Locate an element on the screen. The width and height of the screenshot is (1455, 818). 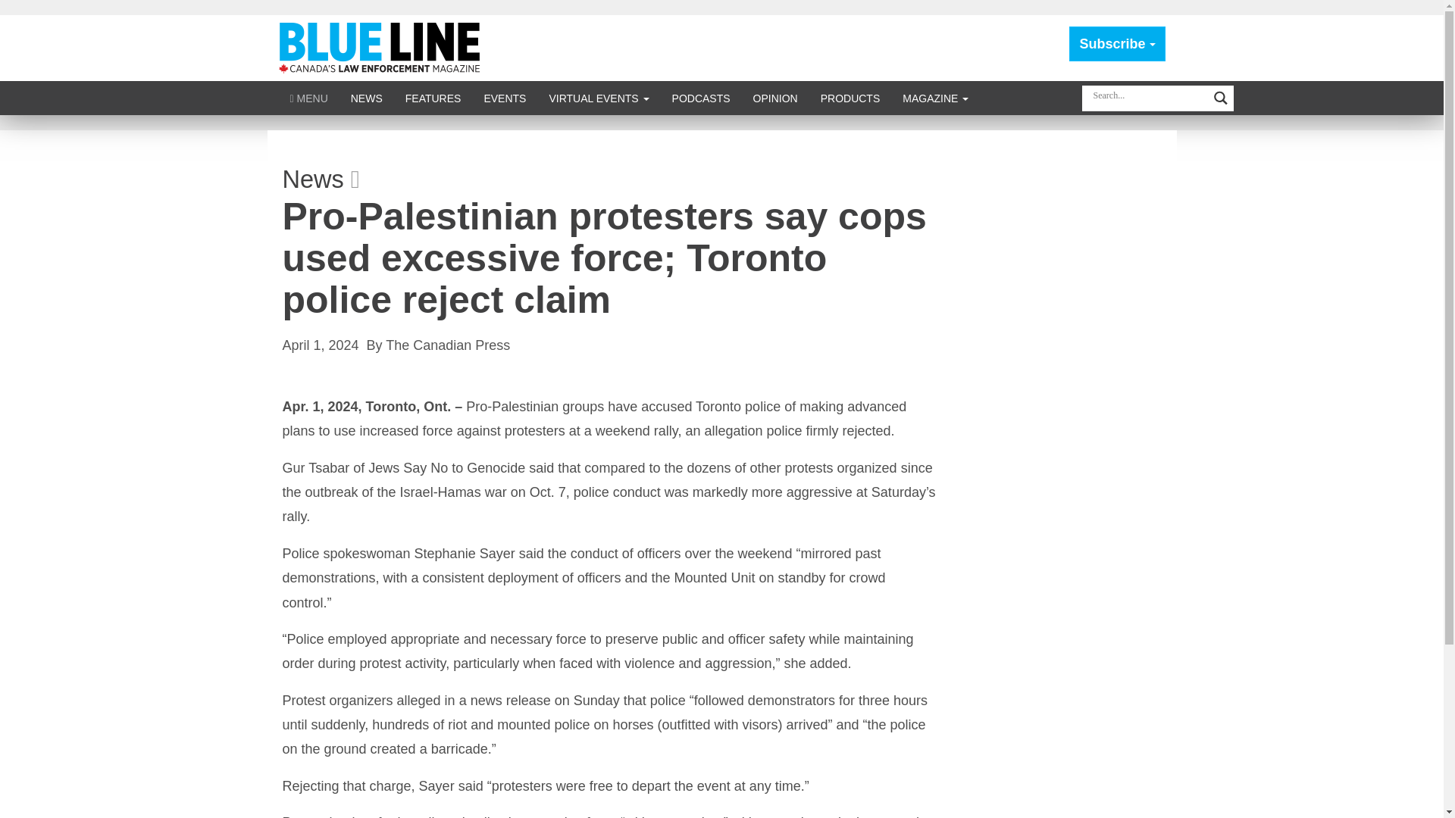
PODCASTS is located at coordinates (701, 98).